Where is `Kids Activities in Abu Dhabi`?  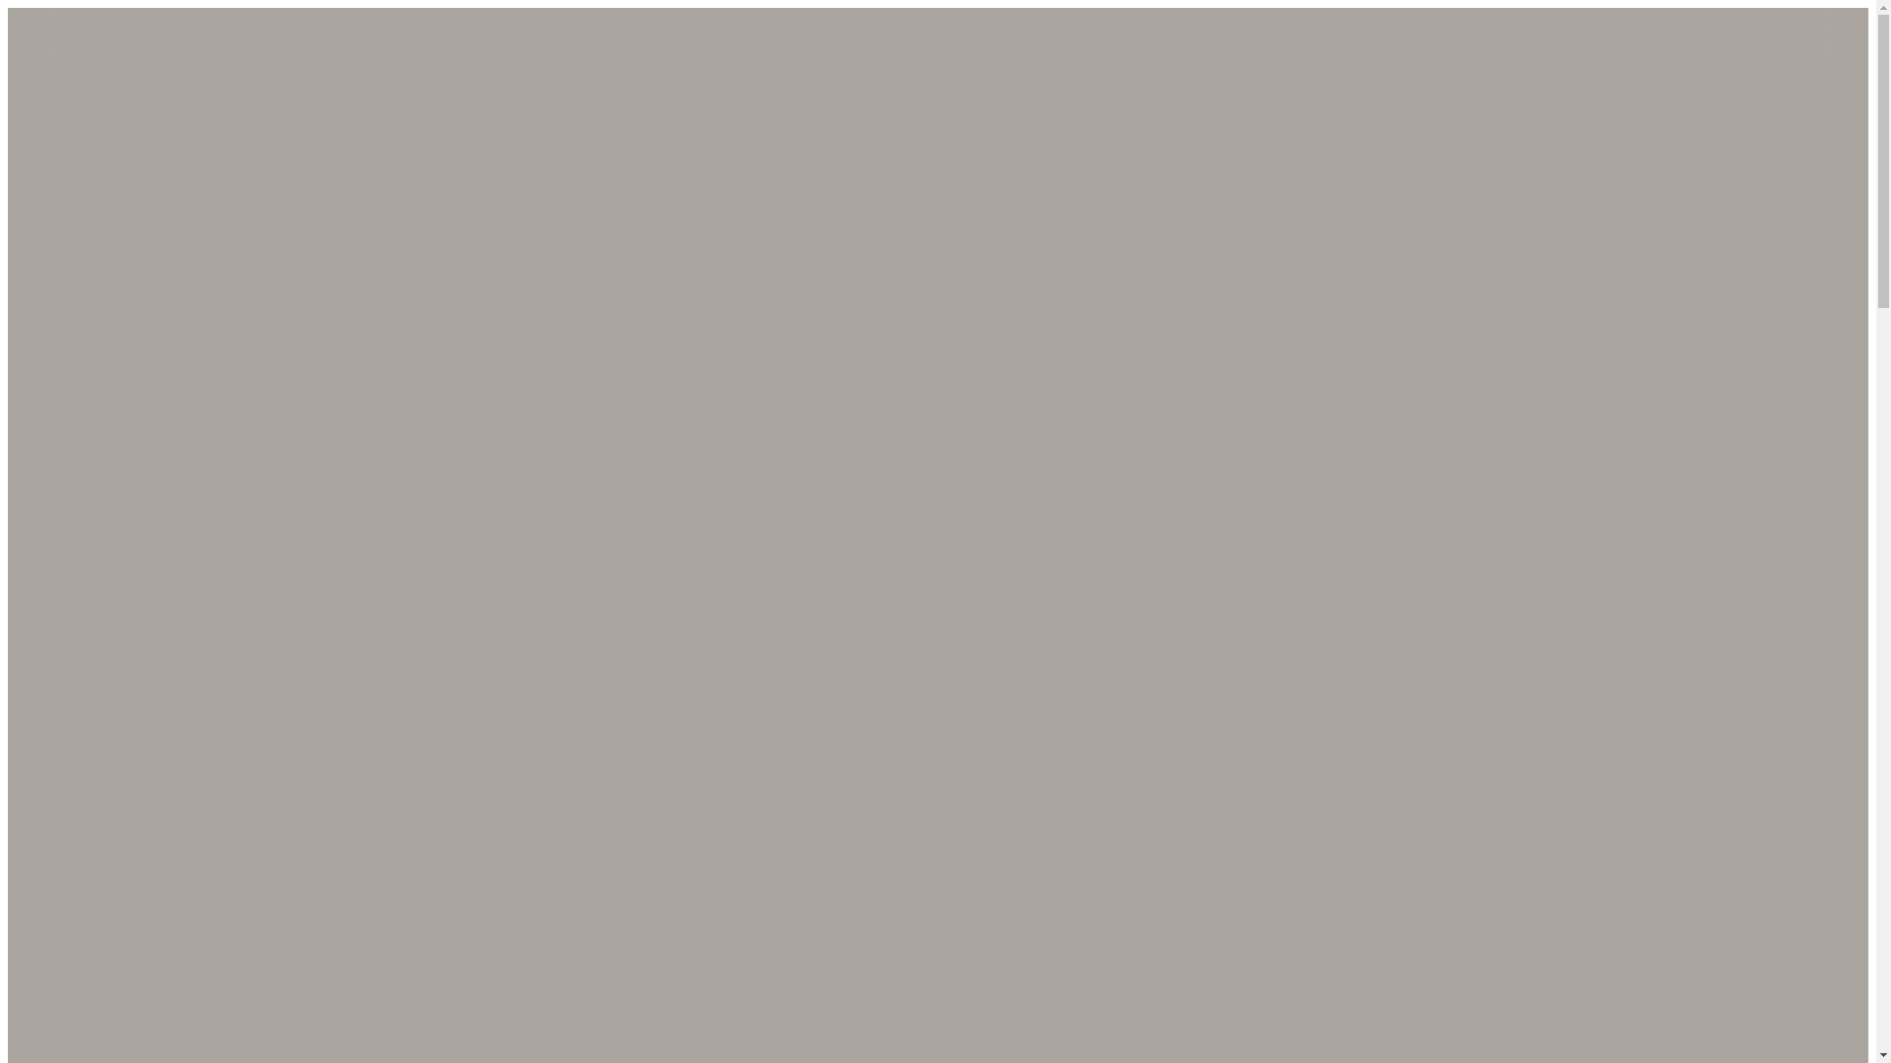 Kids Activities in Abu Dhabi is located at coordinates (98, 603).